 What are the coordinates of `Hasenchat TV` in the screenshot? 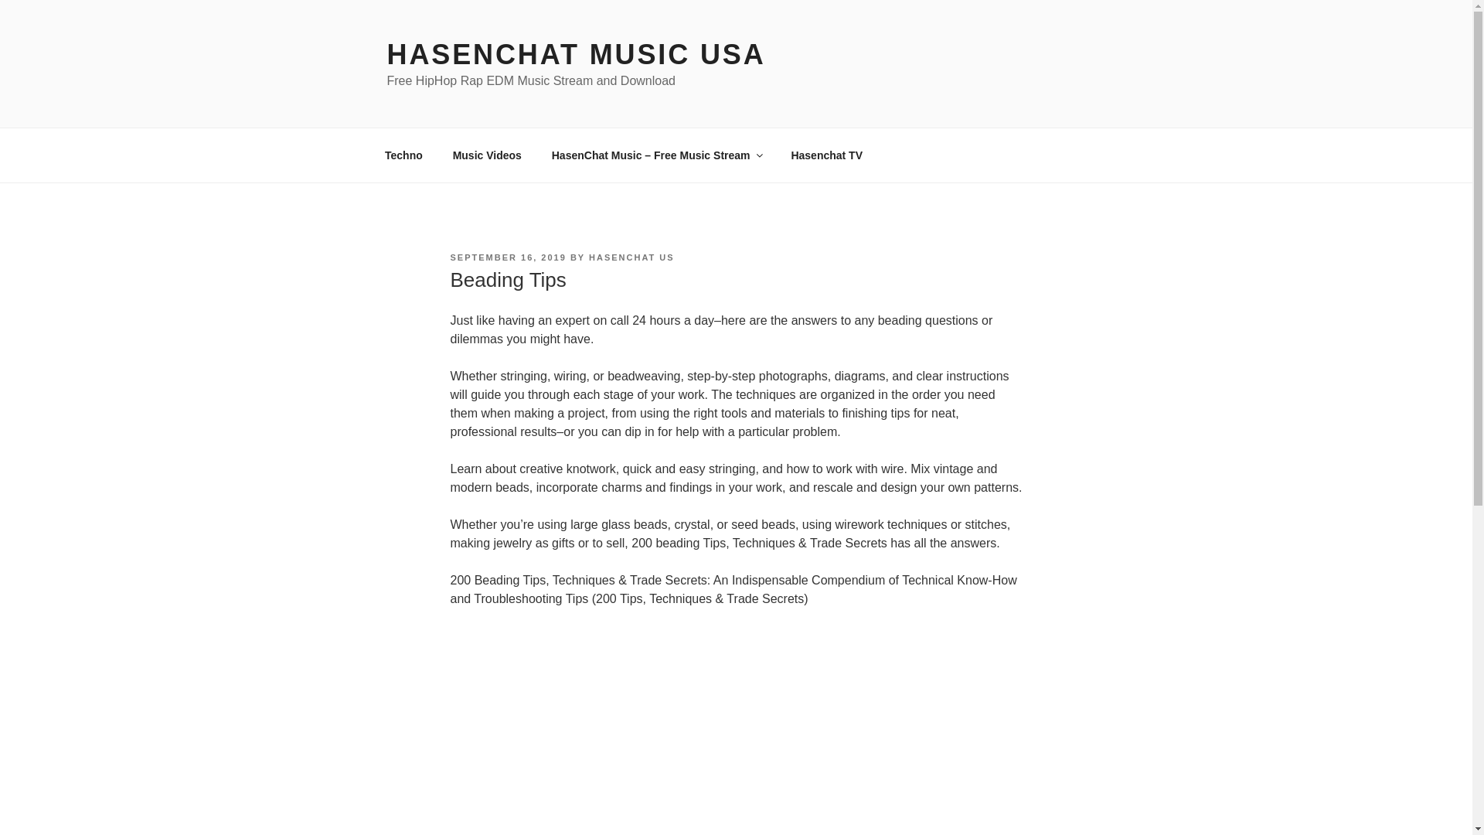 It's located at (827, 155).